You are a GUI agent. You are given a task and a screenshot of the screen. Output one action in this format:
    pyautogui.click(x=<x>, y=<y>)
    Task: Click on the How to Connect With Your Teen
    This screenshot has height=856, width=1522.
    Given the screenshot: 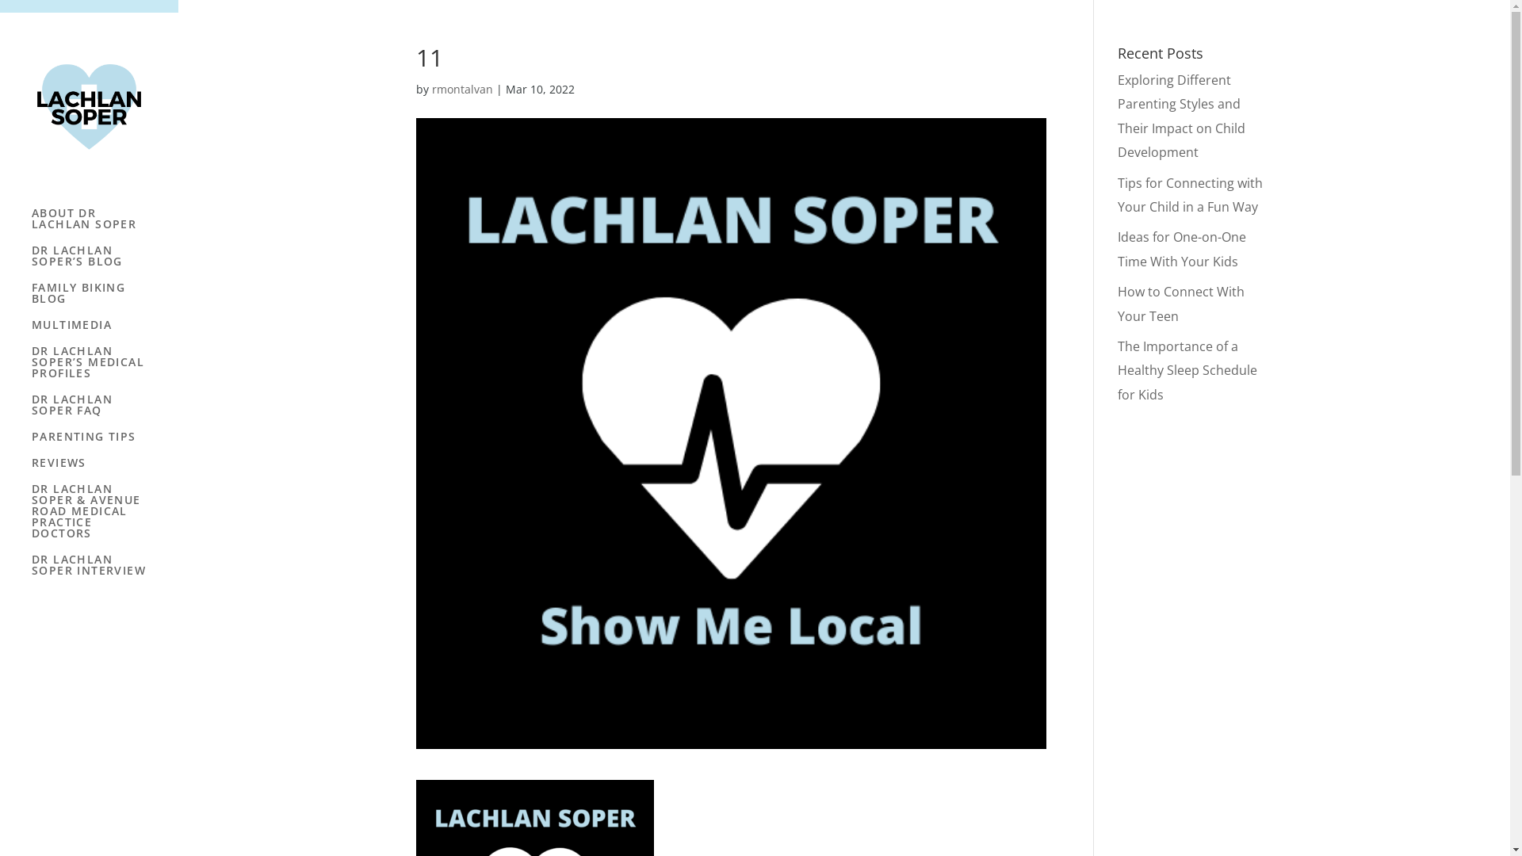 What is the action you would take?
    pyautogui.click(x=1181, y=304)
    